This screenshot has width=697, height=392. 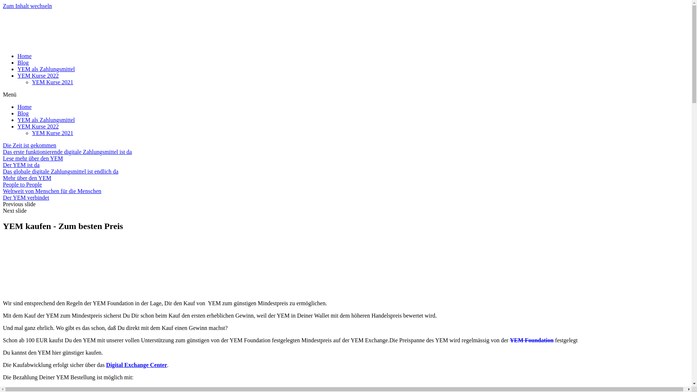 I want to click on Blog, so click(x=23, y=62).